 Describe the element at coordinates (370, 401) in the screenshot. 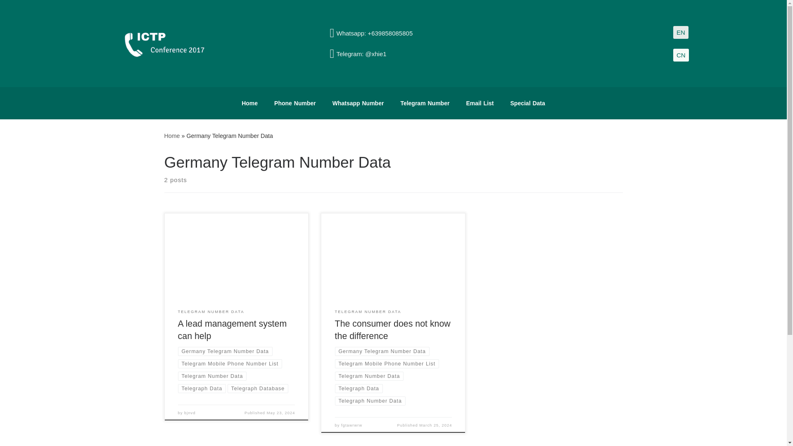

I see `Telegraph Number Data` at that location.